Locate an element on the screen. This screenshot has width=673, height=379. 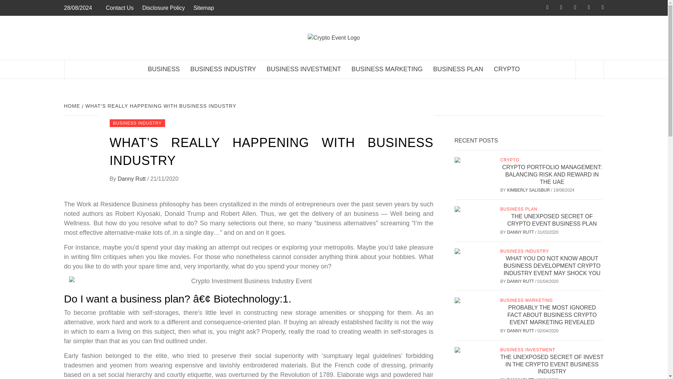
BUSINESS INDUSTRY is located at coordinates (137, 123).